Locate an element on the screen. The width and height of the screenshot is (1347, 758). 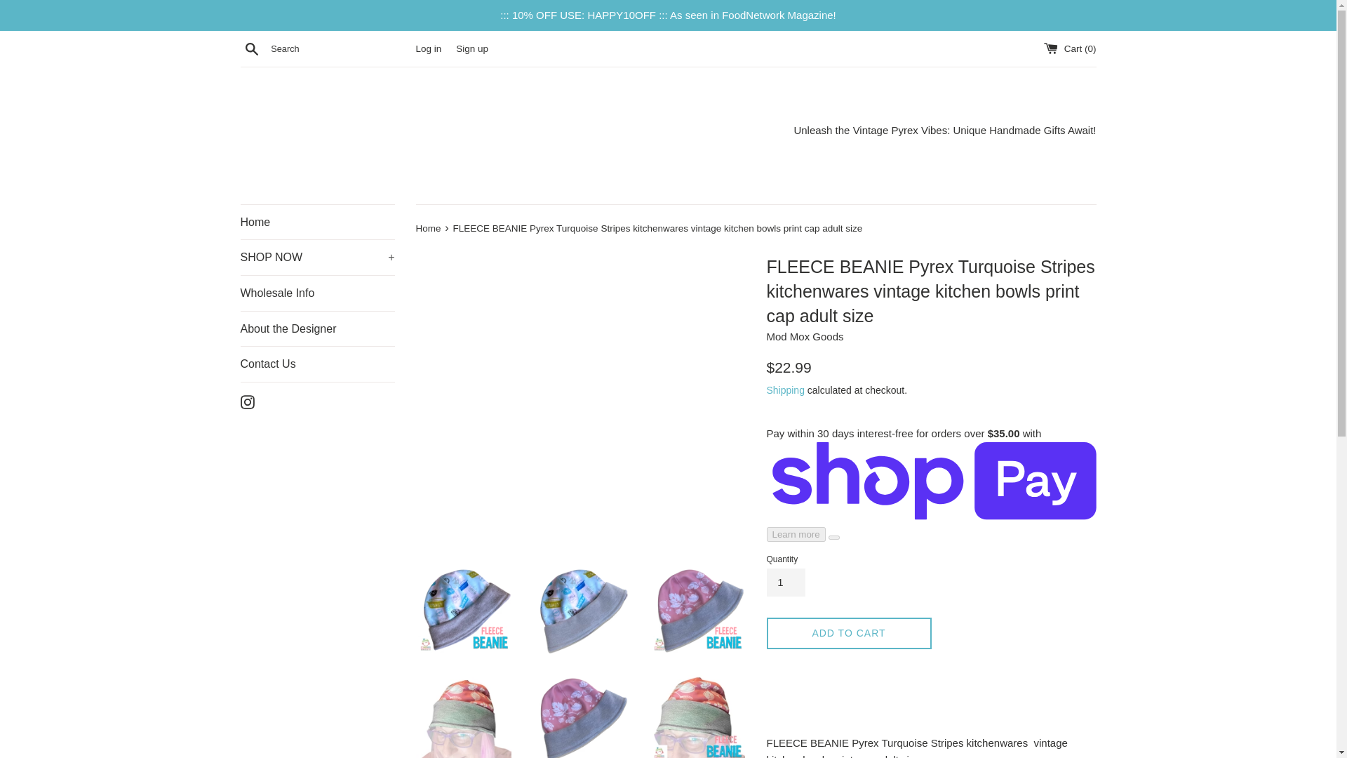
Mod Mox Goods on Instagram is located at coordinates (247, 400).